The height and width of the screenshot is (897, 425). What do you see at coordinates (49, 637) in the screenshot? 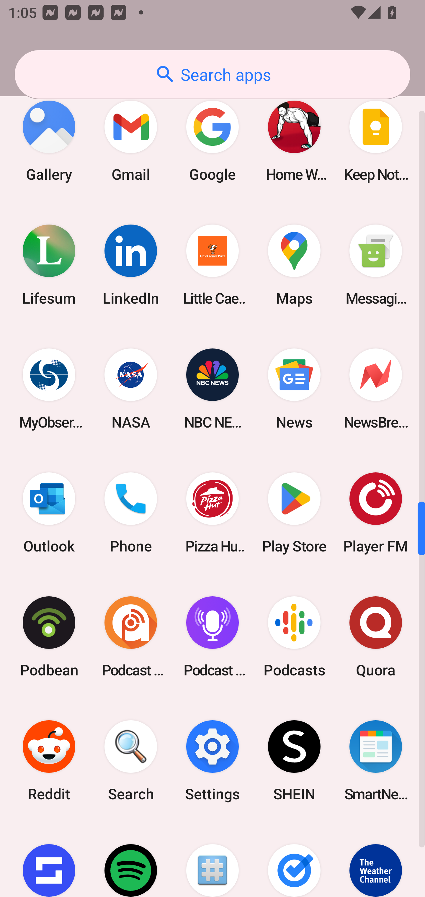
I see `Podbean` at bounding box center [49, 637].